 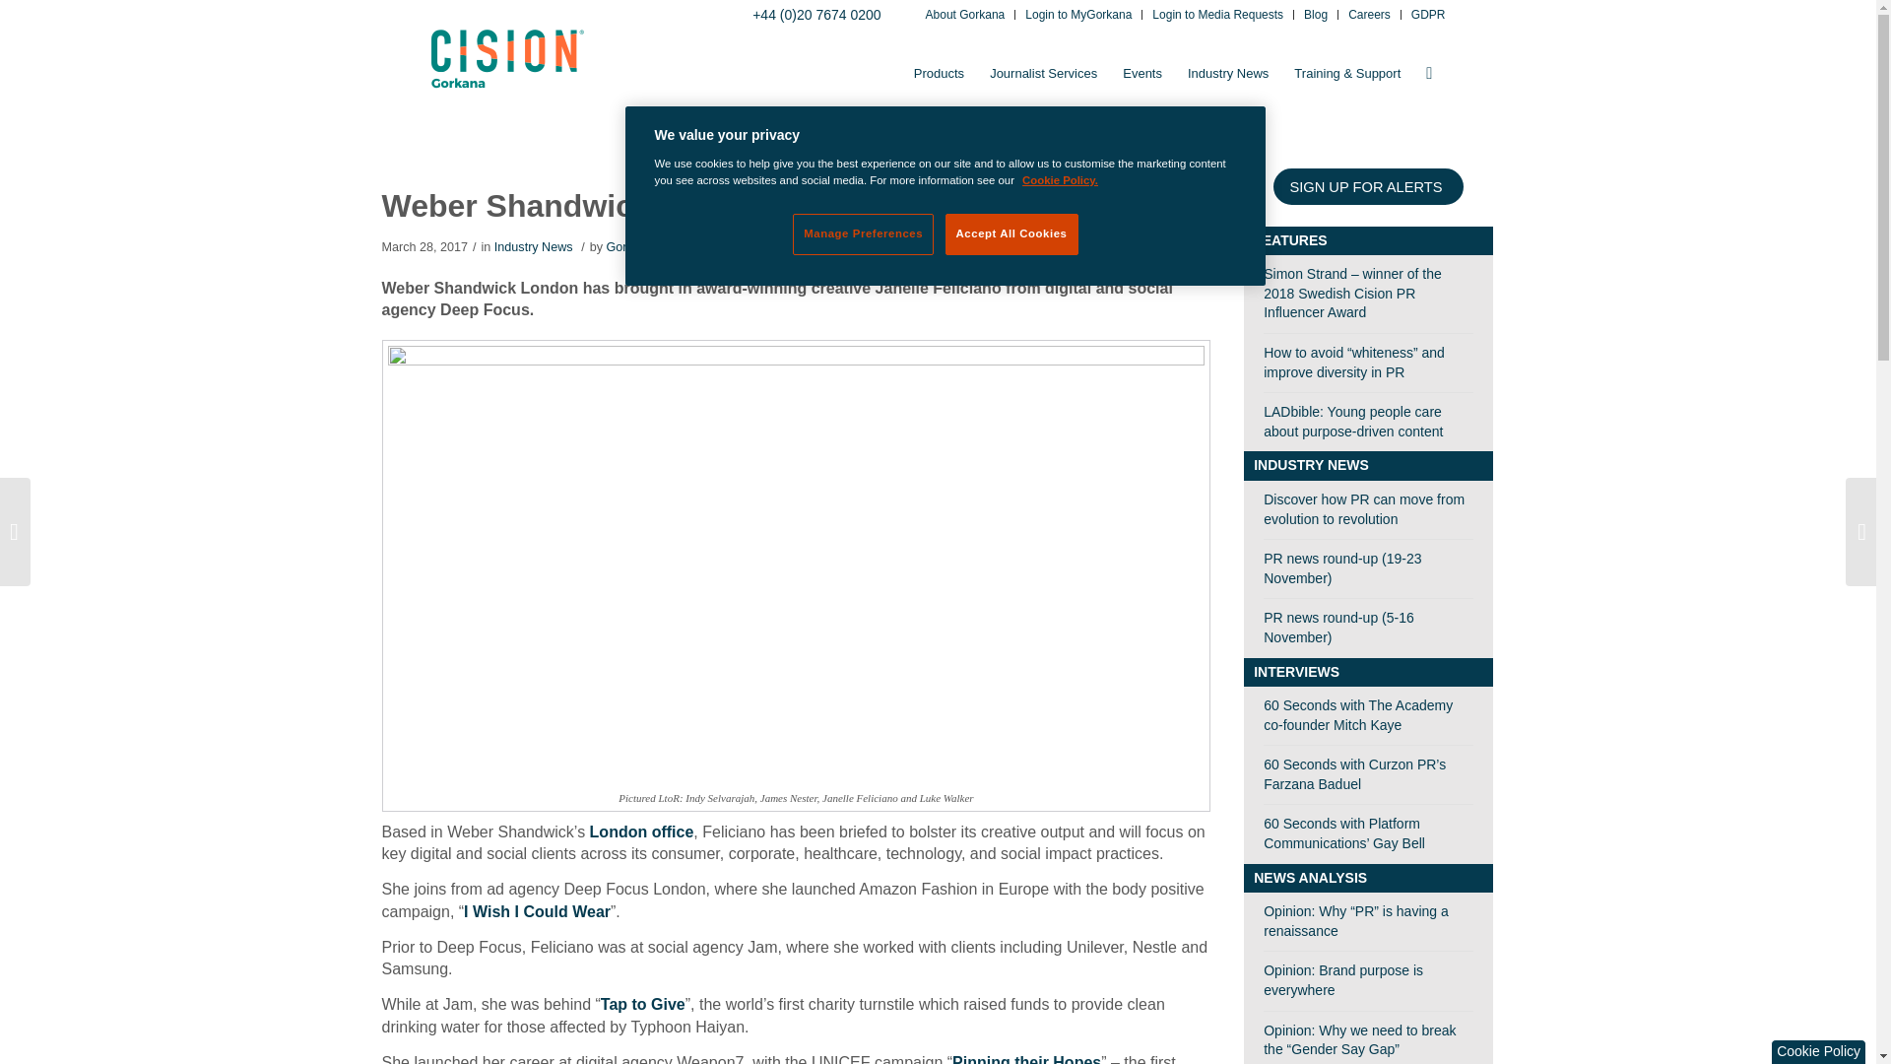 What do you see at coordinates (1428, 16) in the screenshot?
I see `GDPR` at bounding box center [1428, 16].